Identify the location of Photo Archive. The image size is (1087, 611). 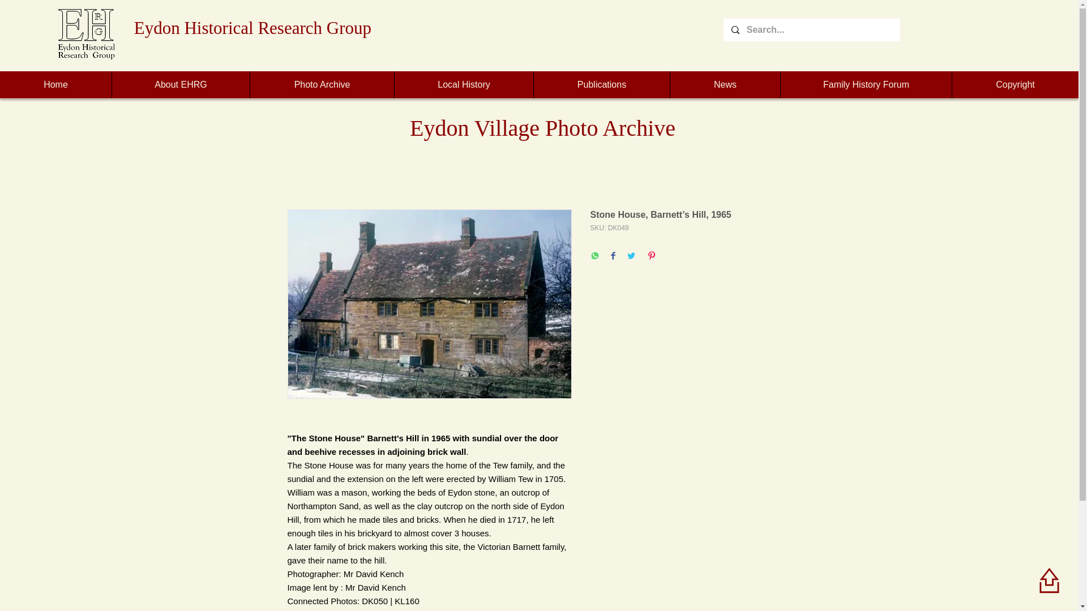
(322, 85).